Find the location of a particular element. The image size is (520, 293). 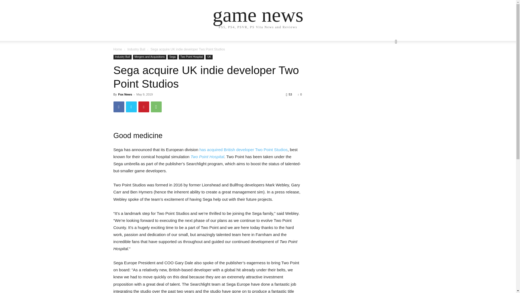

Two Point Hospital is located at coordinates (207, 157).